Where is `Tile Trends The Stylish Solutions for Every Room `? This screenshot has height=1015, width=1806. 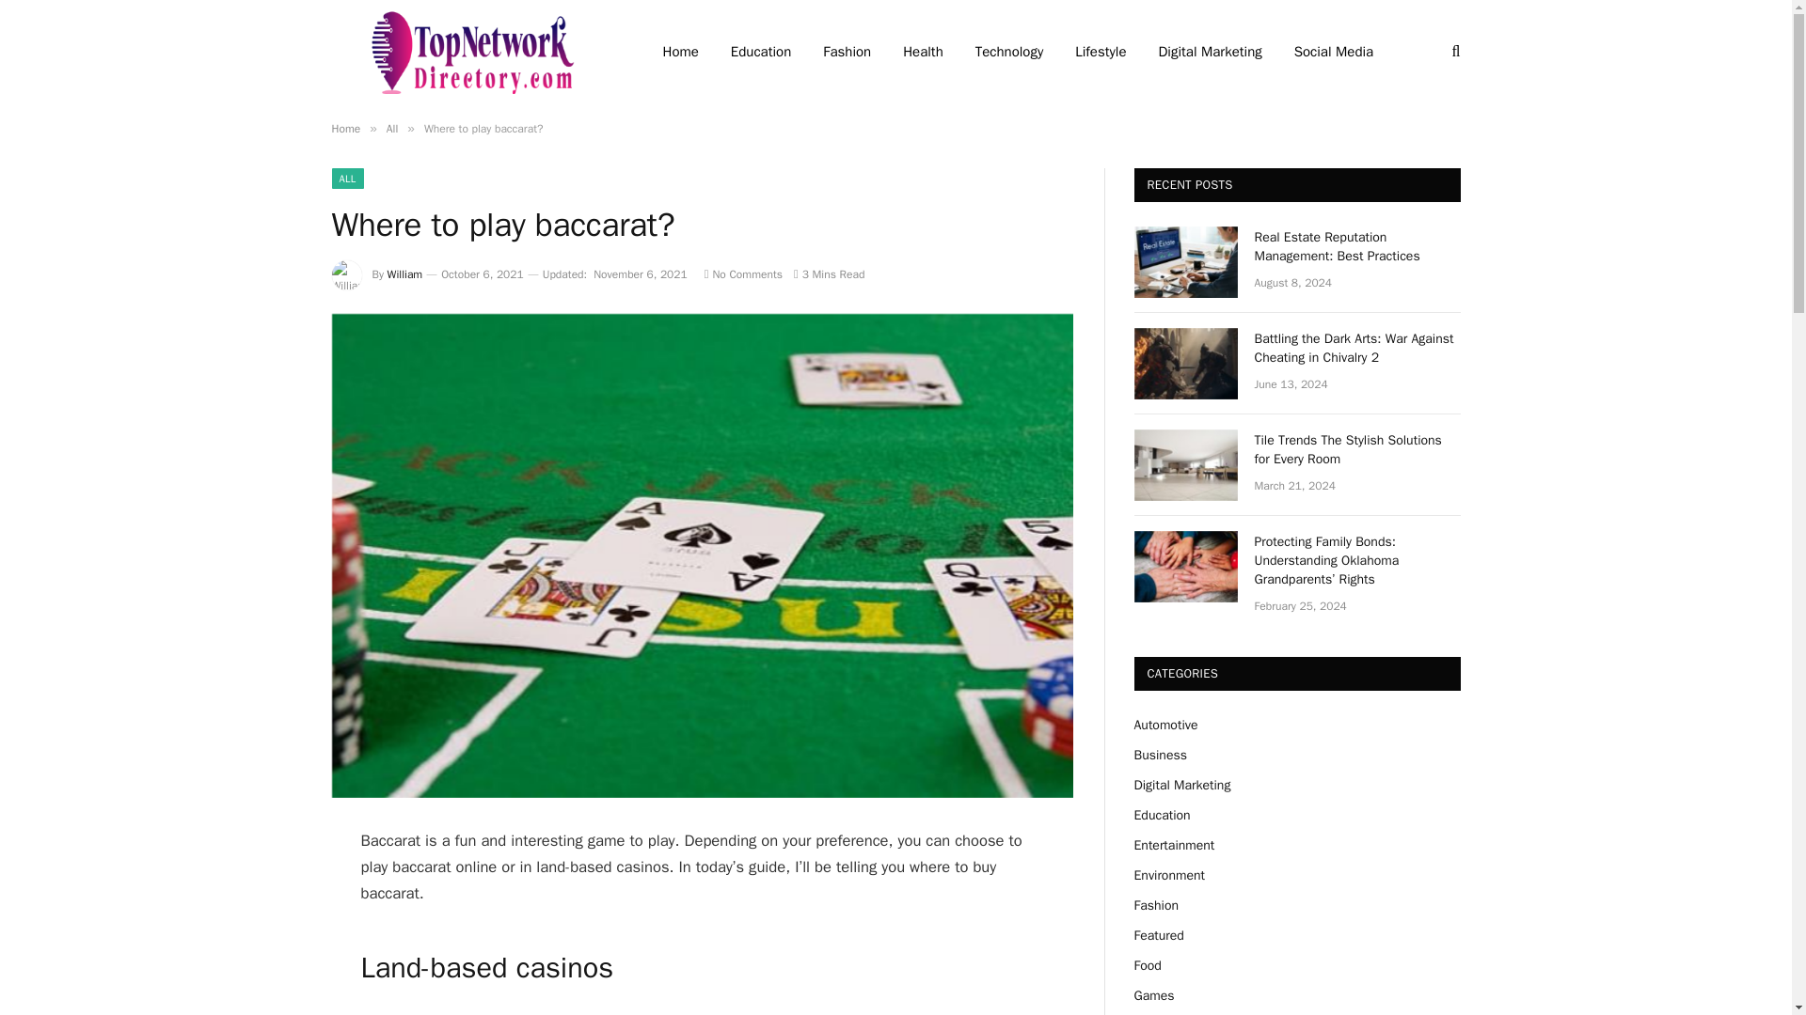 Tile Trends The Stylish Solutions for Every Room  is located at coordinates (1358, 449).